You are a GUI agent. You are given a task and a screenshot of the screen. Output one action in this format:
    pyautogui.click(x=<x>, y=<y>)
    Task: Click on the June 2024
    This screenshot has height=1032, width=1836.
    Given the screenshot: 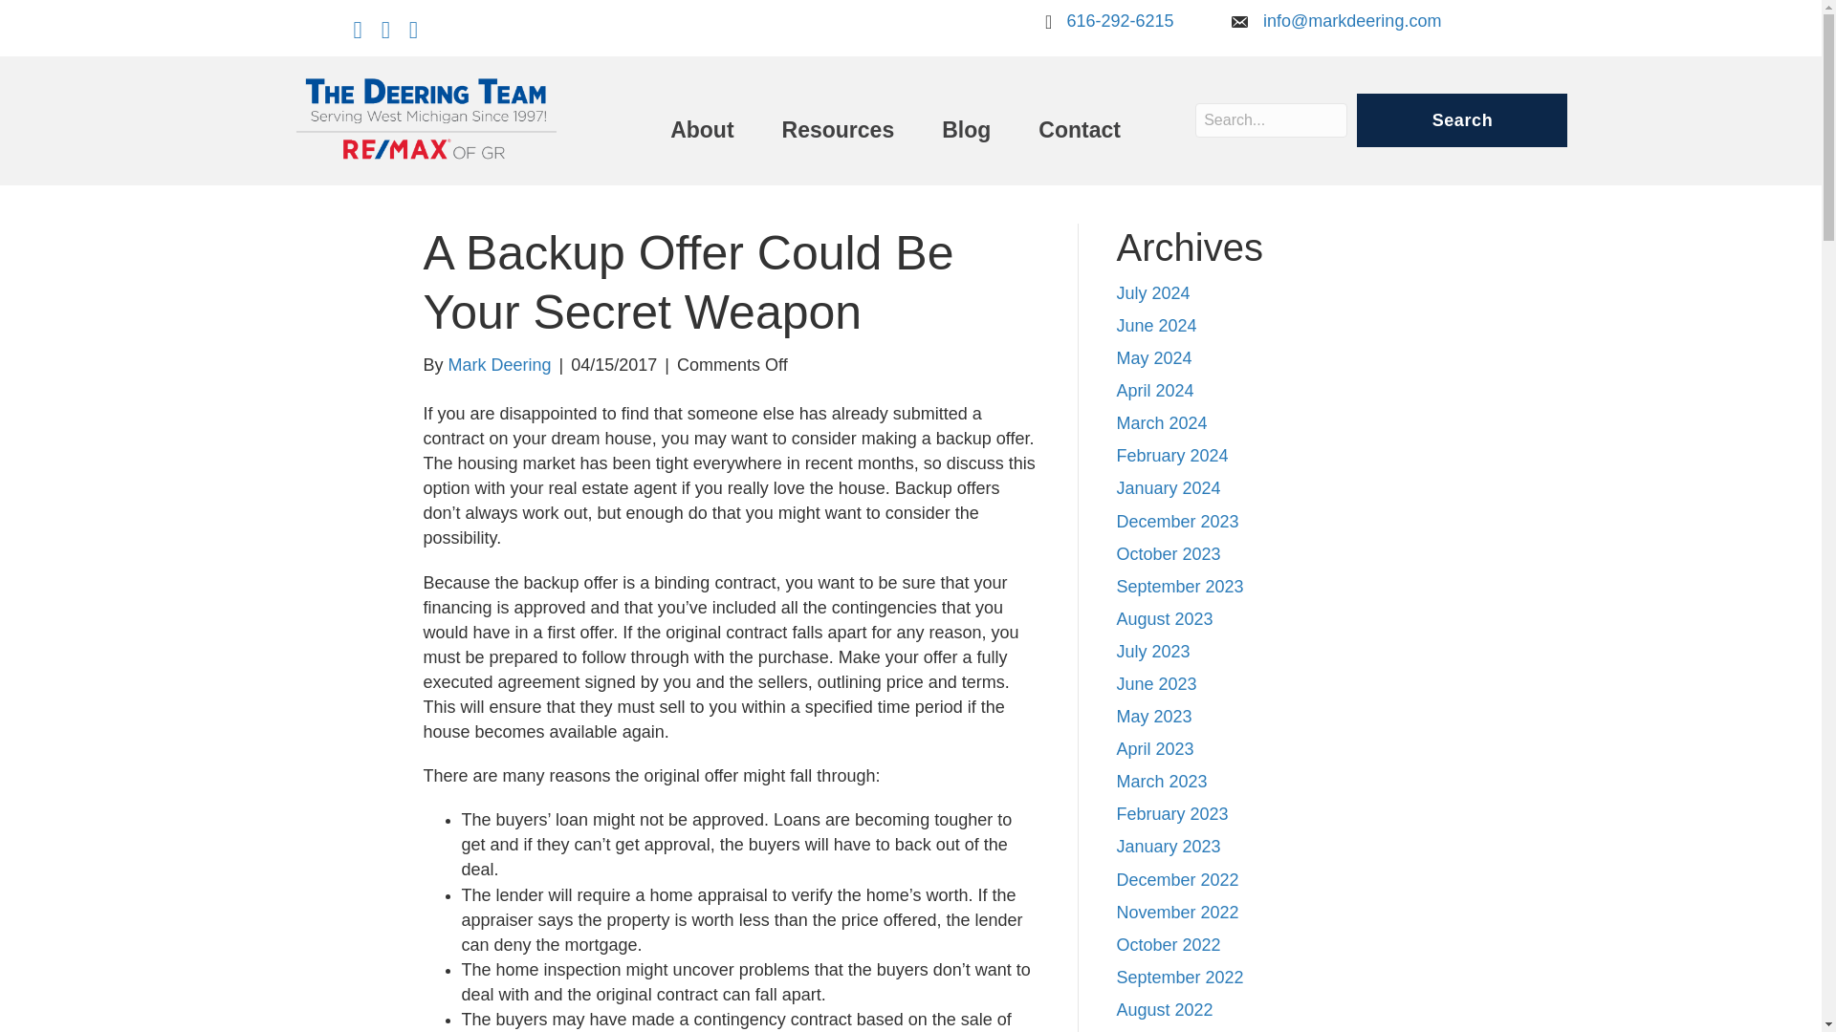 What is the action you would take?
    pyautogui.click(x=1156, y=325)
    